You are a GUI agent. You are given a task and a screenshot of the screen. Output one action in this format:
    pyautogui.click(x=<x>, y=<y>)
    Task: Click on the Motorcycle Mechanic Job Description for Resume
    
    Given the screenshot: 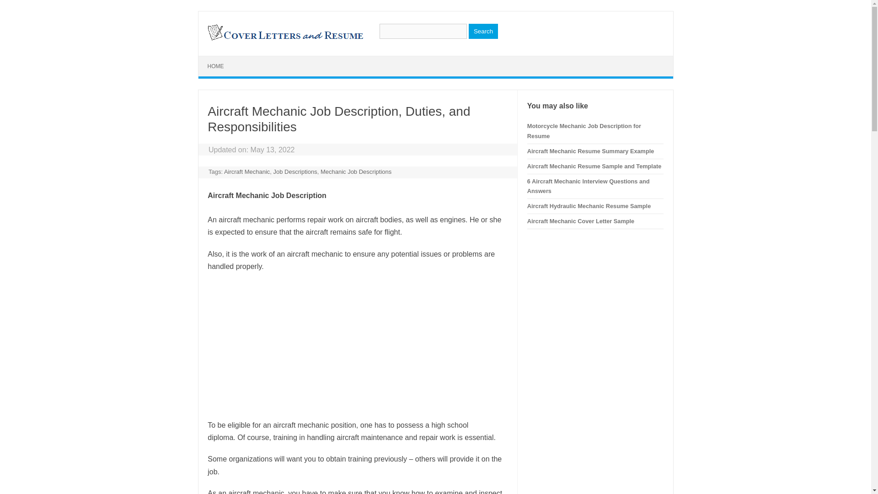 What is the action you would take?
    pyautogui.click(x=584, y=131)
    